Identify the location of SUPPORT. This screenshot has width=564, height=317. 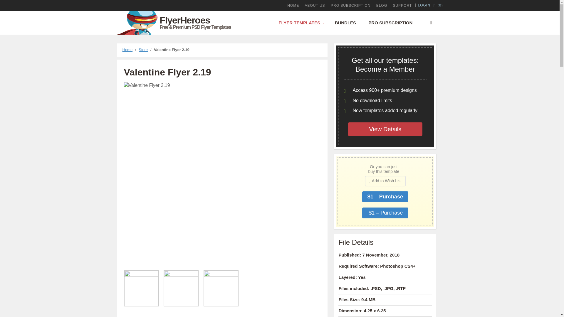
(402, 5).